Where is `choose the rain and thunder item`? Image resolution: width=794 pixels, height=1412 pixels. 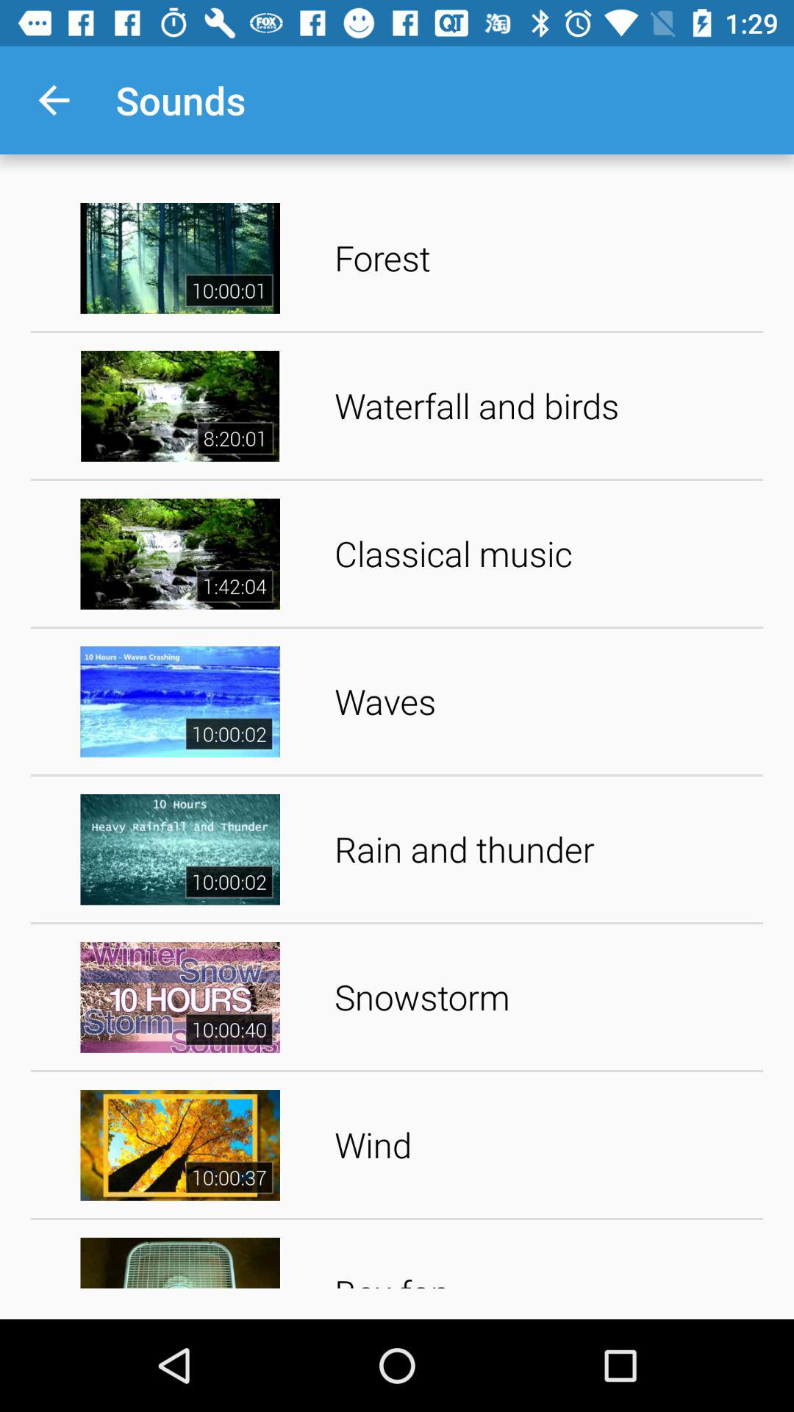 choose the rain and thunder item is located at coordinates (544, 849).